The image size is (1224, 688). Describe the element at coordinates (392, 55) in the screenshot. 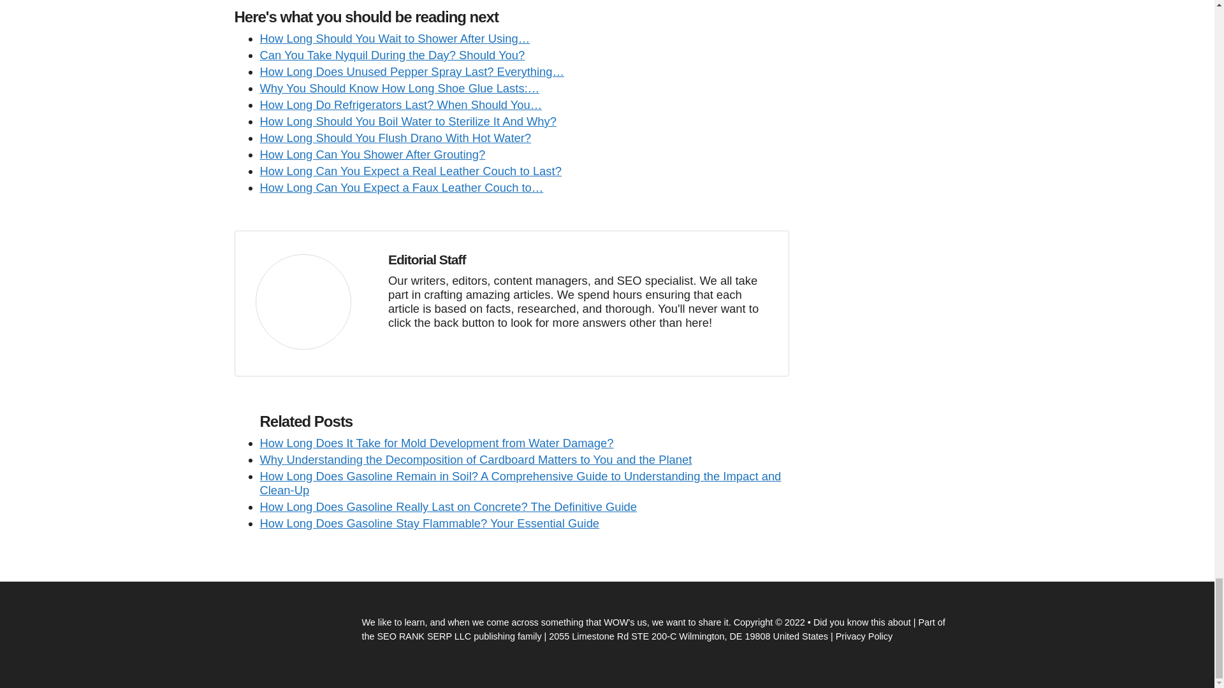

I see `Can You Take Nyquil During the Day? Should You?` at that location.